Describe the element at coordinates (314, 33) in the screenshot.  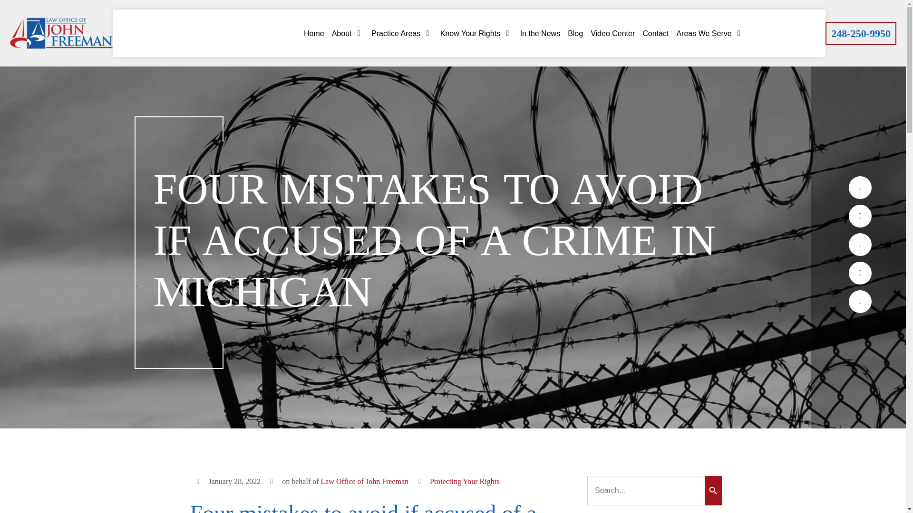
I see `Home` at that location.